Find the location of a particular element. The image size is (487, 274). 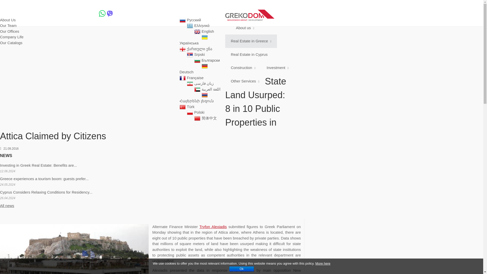

English is located at coordinates (210, 31).